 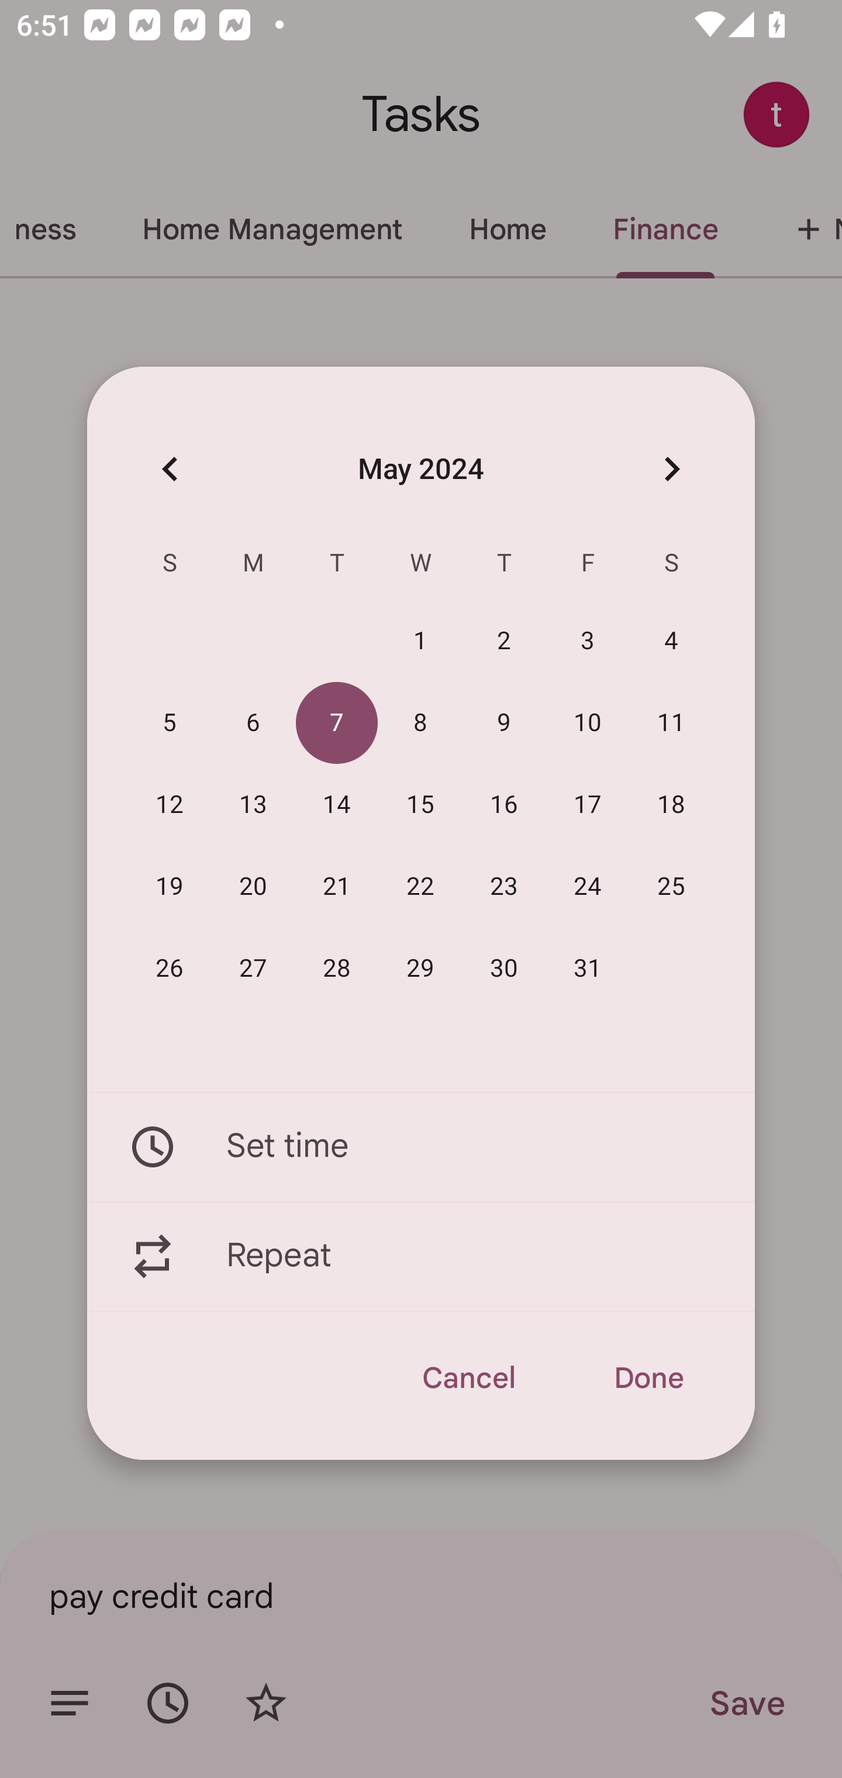 What do you see at coordinates (337, 969) in the screenshot?
I see `28 28 May 2024` at bounding box center [337, 969].